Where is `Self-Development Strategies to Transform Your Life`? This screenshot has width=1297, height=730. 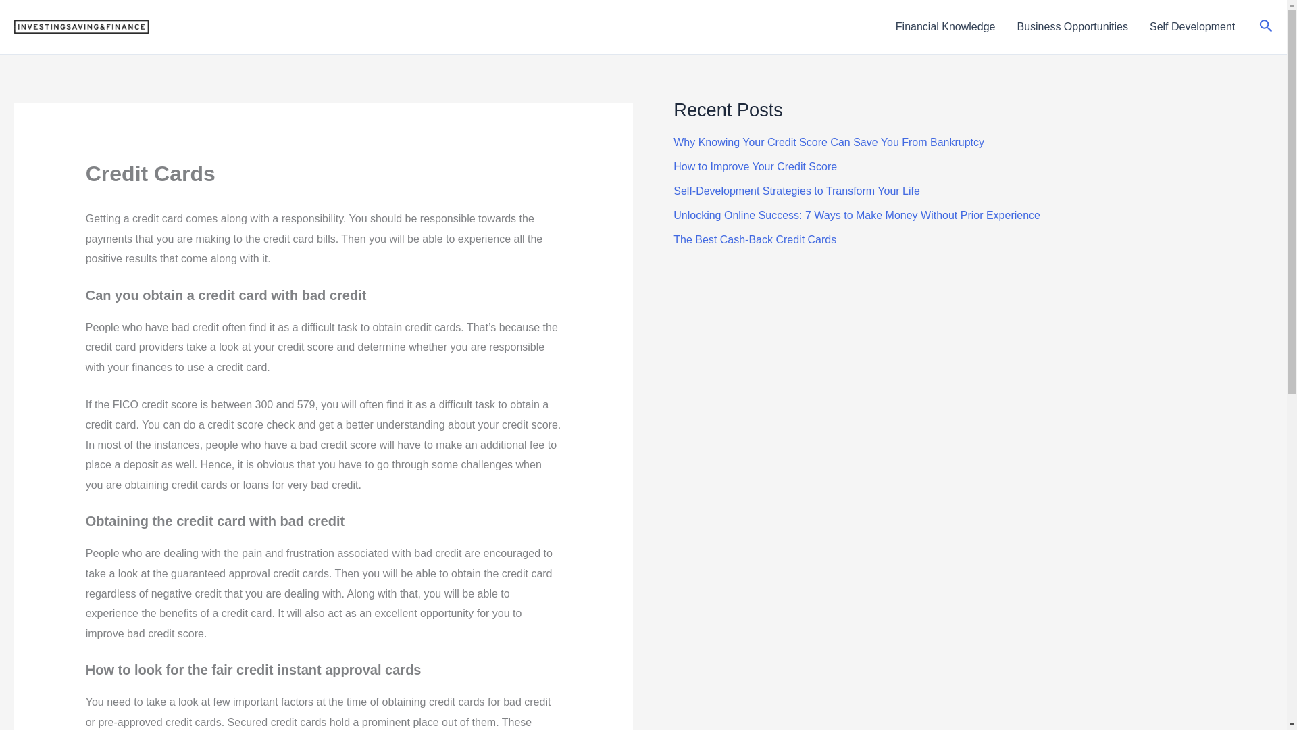
Self-Development Strategies to Transform Your Life is located at coordinates (796, 191).